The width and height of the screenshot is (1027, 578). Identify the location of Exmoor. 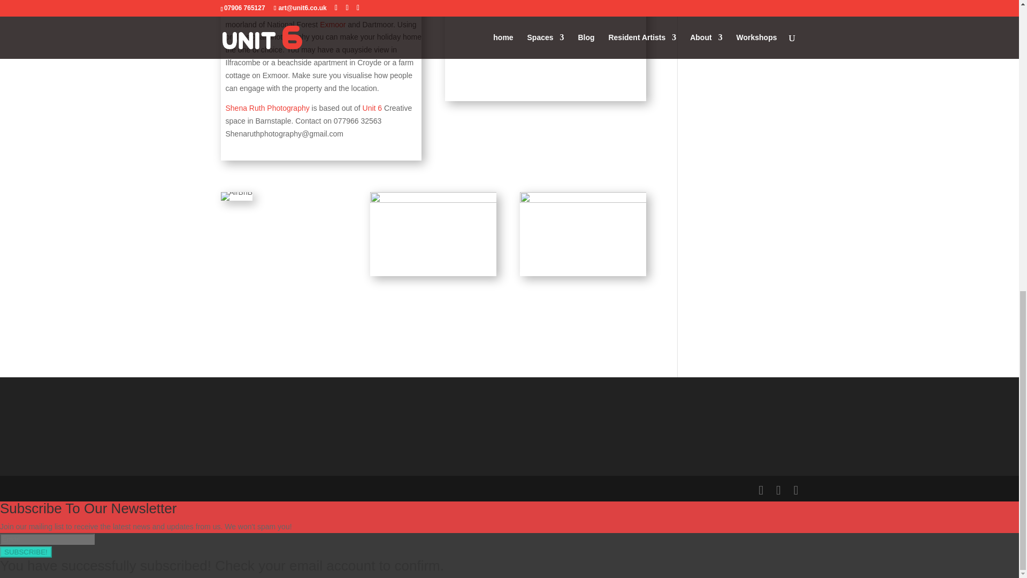
(332, 25).